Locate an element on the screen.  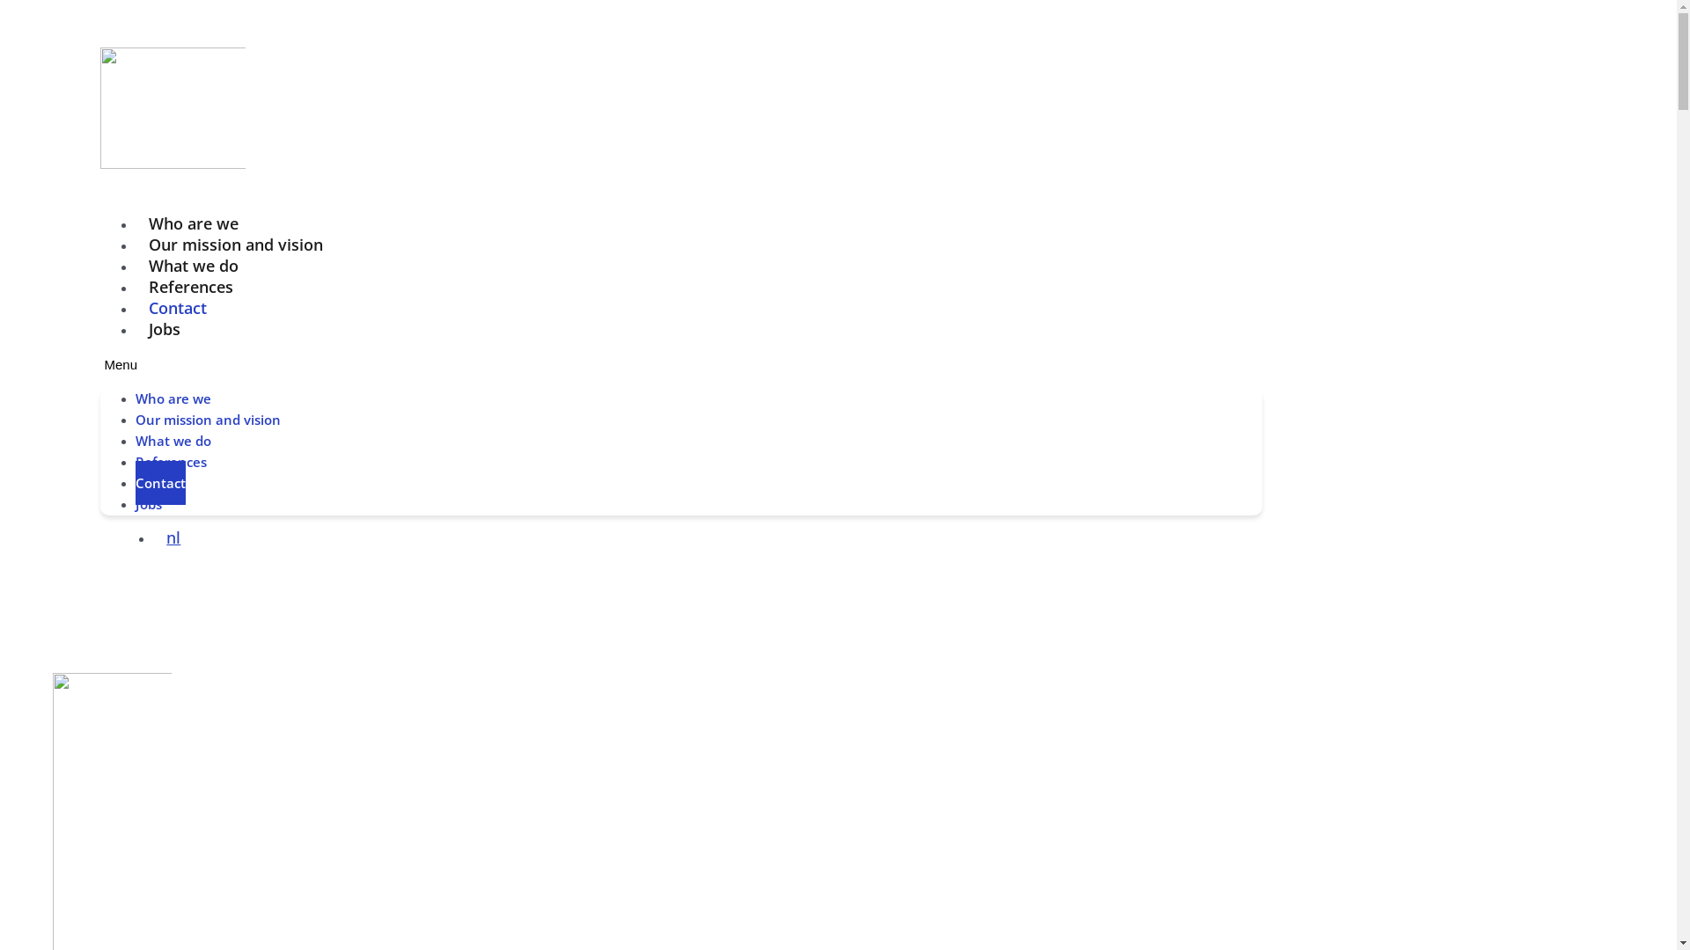
Skip to content is located at coordinates (44, 11).